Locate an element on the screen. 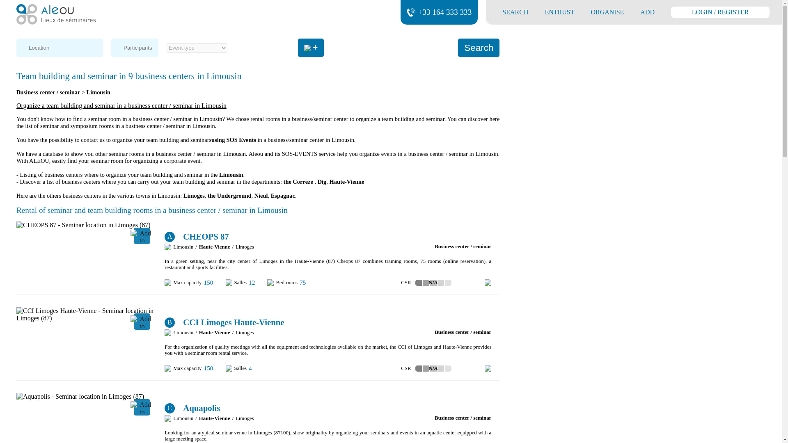  ENTRUST is located at coordinates (559, 12).